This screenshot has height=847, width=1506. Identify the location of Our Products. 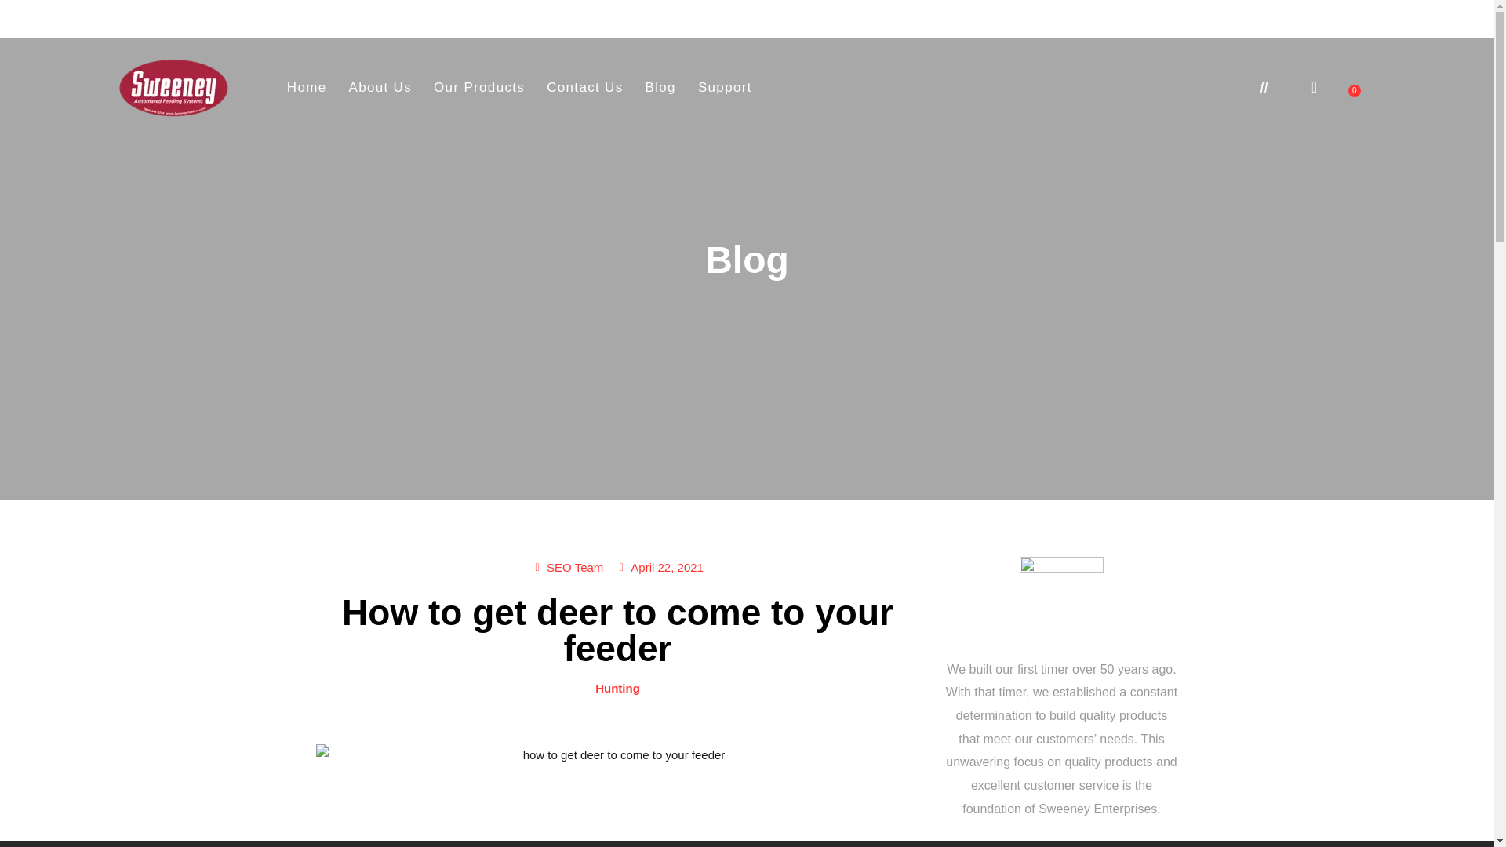
(1354, 91).